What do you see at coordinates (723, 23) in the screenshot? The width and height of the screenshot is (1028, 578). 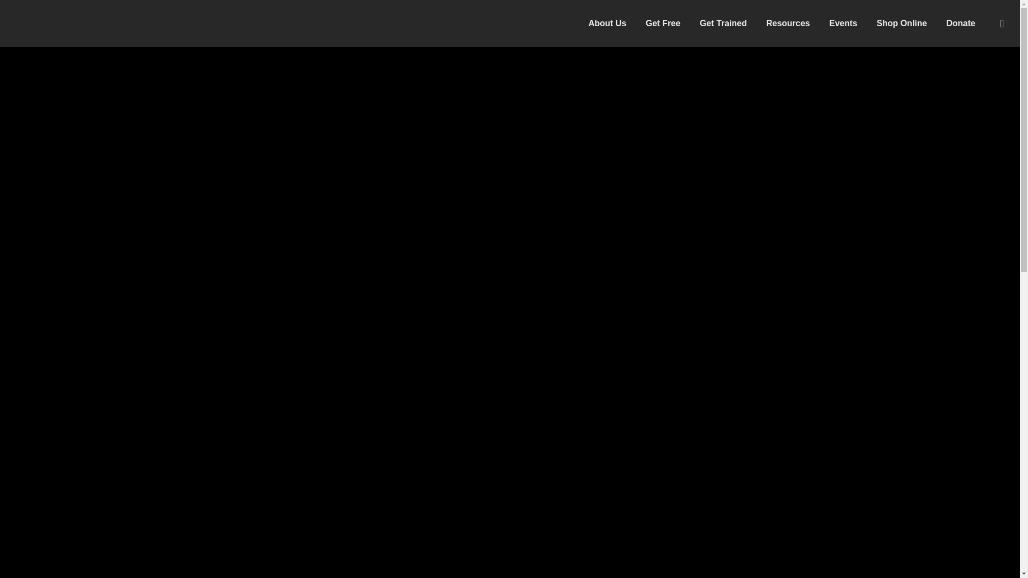 I see `Get Trained` at bounding box center [723, 23].